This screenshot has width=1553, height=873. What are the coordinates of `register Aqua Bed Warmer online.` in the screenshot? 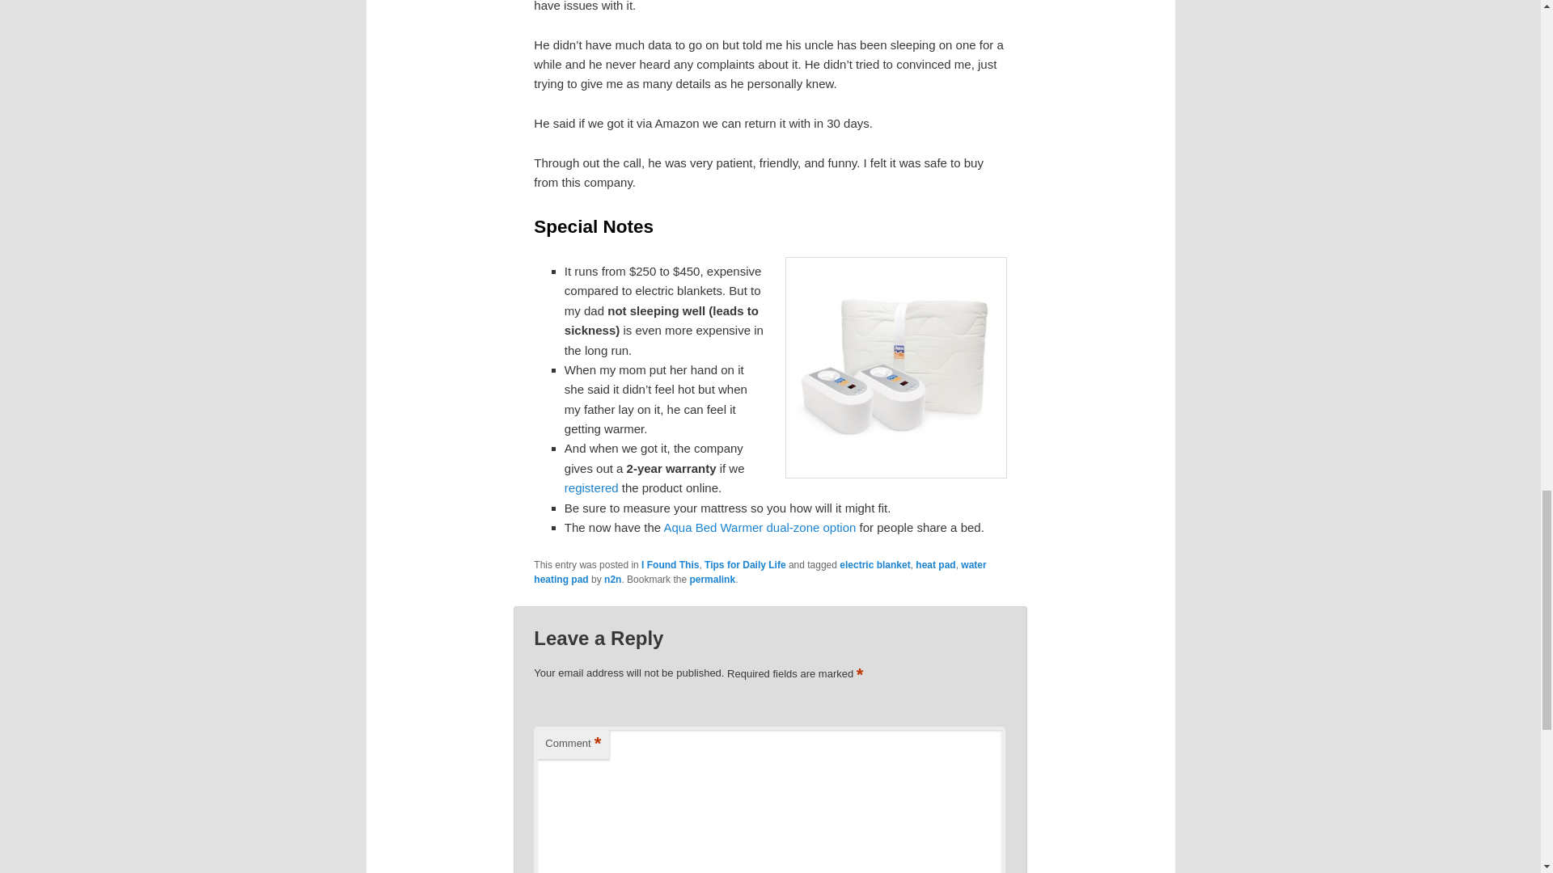 It's located at (591, 488).